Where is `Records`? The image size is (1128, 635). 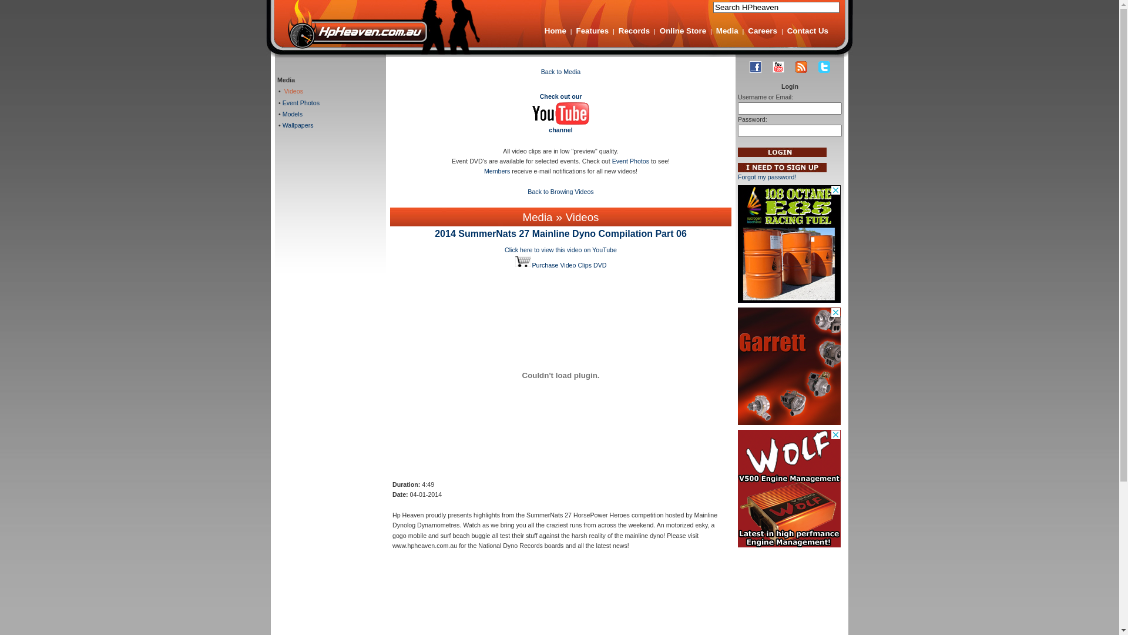
Records is located at coordinates (634, 31).